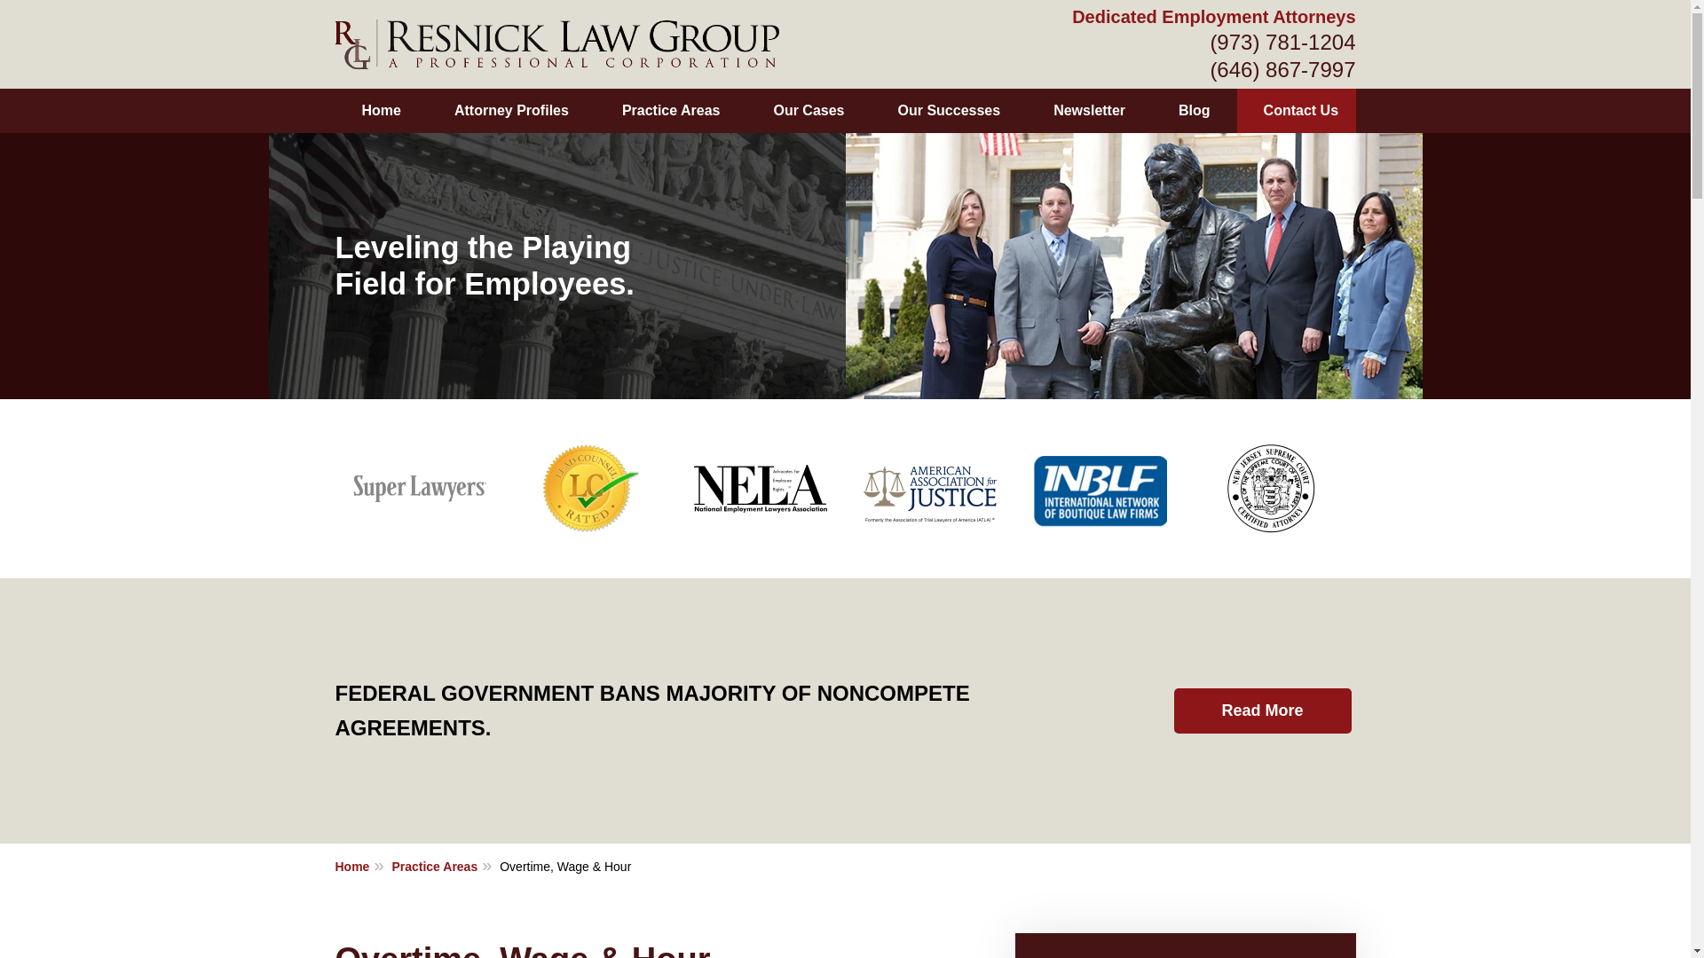 This screenshot has width=1704, height=958. Describe the element at coordinates (362, 866) in the screenshot. I see `Home` at that location.